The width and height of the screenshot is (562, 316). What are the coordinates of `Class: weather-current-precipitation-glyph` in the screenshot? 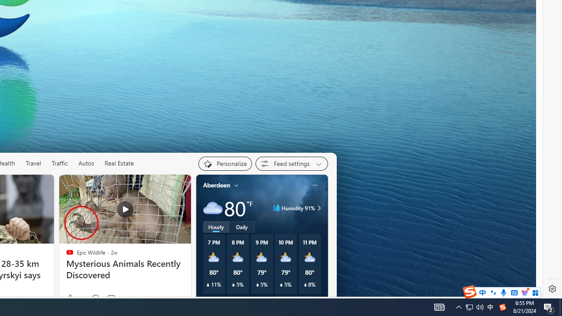 It's located at (305, 285).